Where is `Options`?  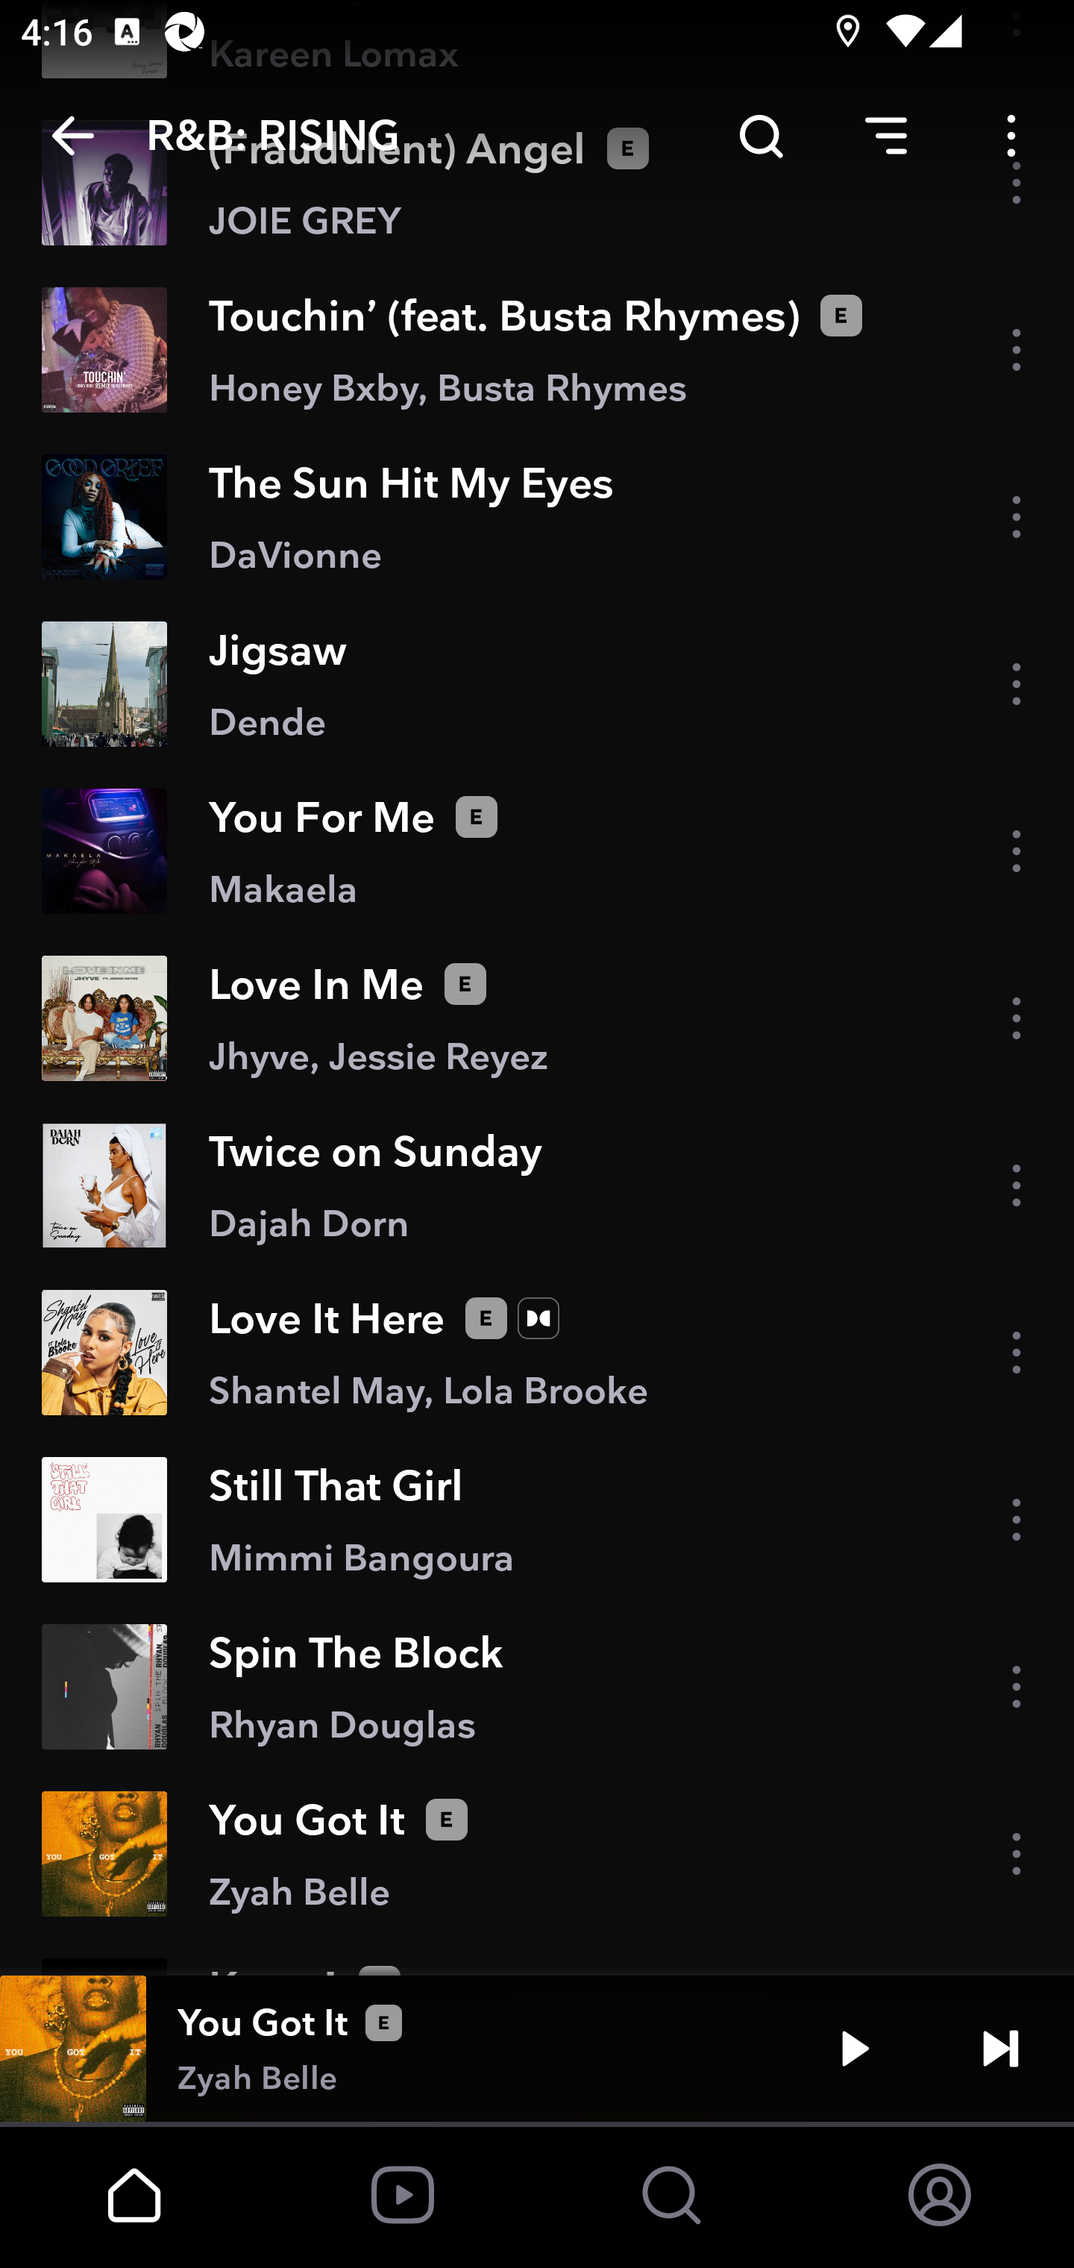
Options is located at coordinates (1011, 136).